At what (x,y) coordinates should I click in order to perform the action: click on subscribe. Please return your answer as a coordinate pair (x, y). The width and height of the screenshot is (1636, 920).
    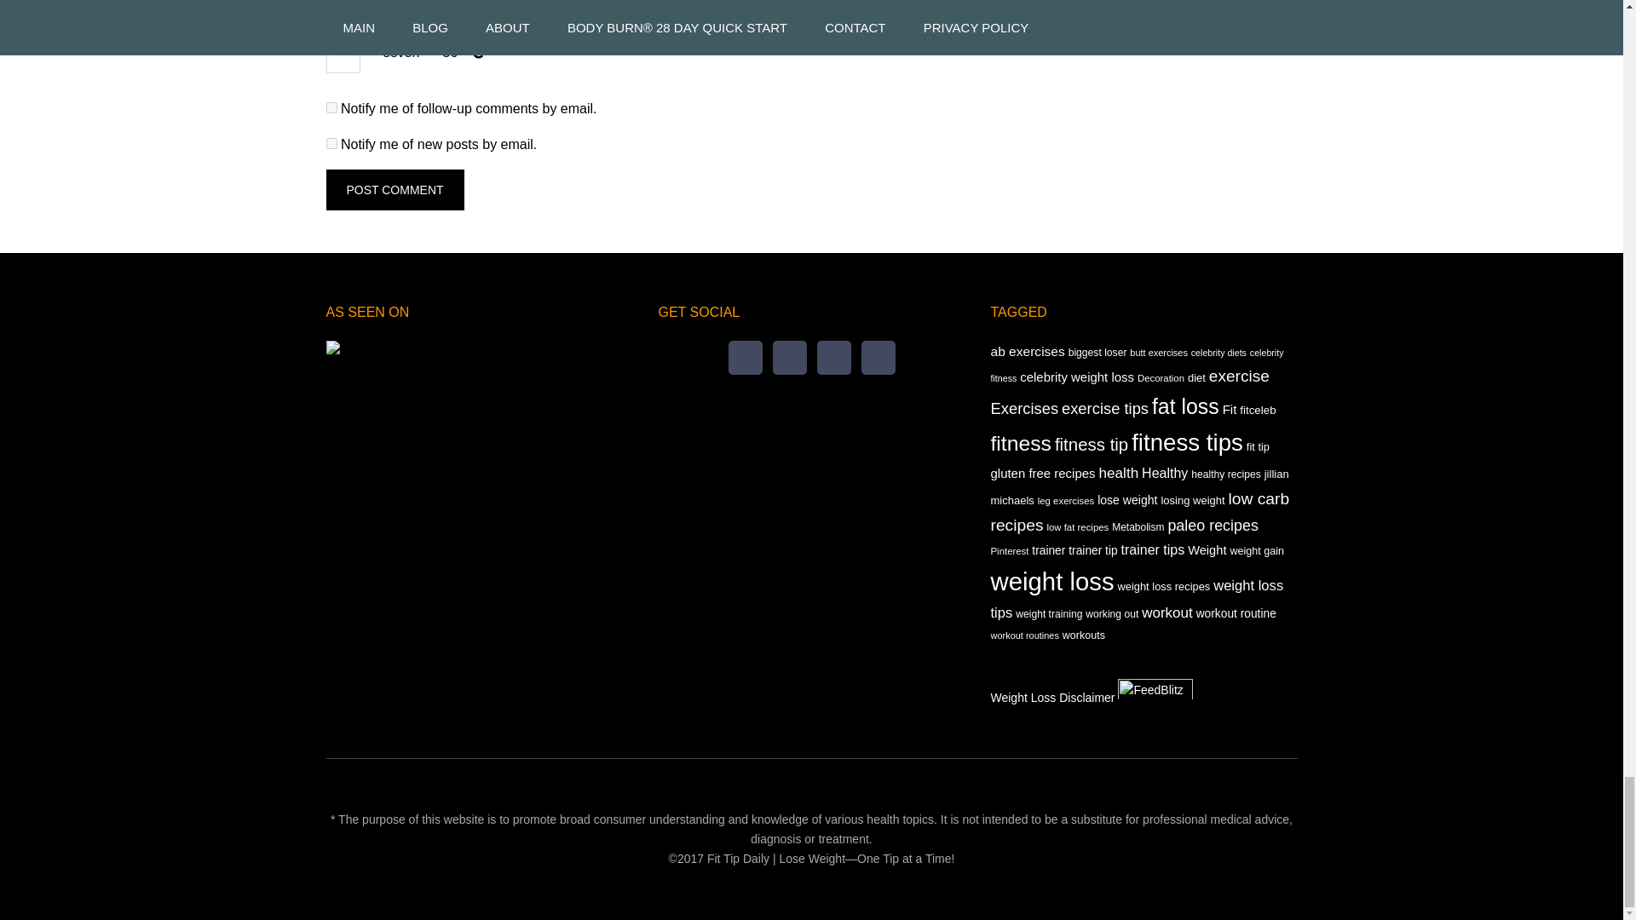
    Looking at the image, I should click on (331, 107).